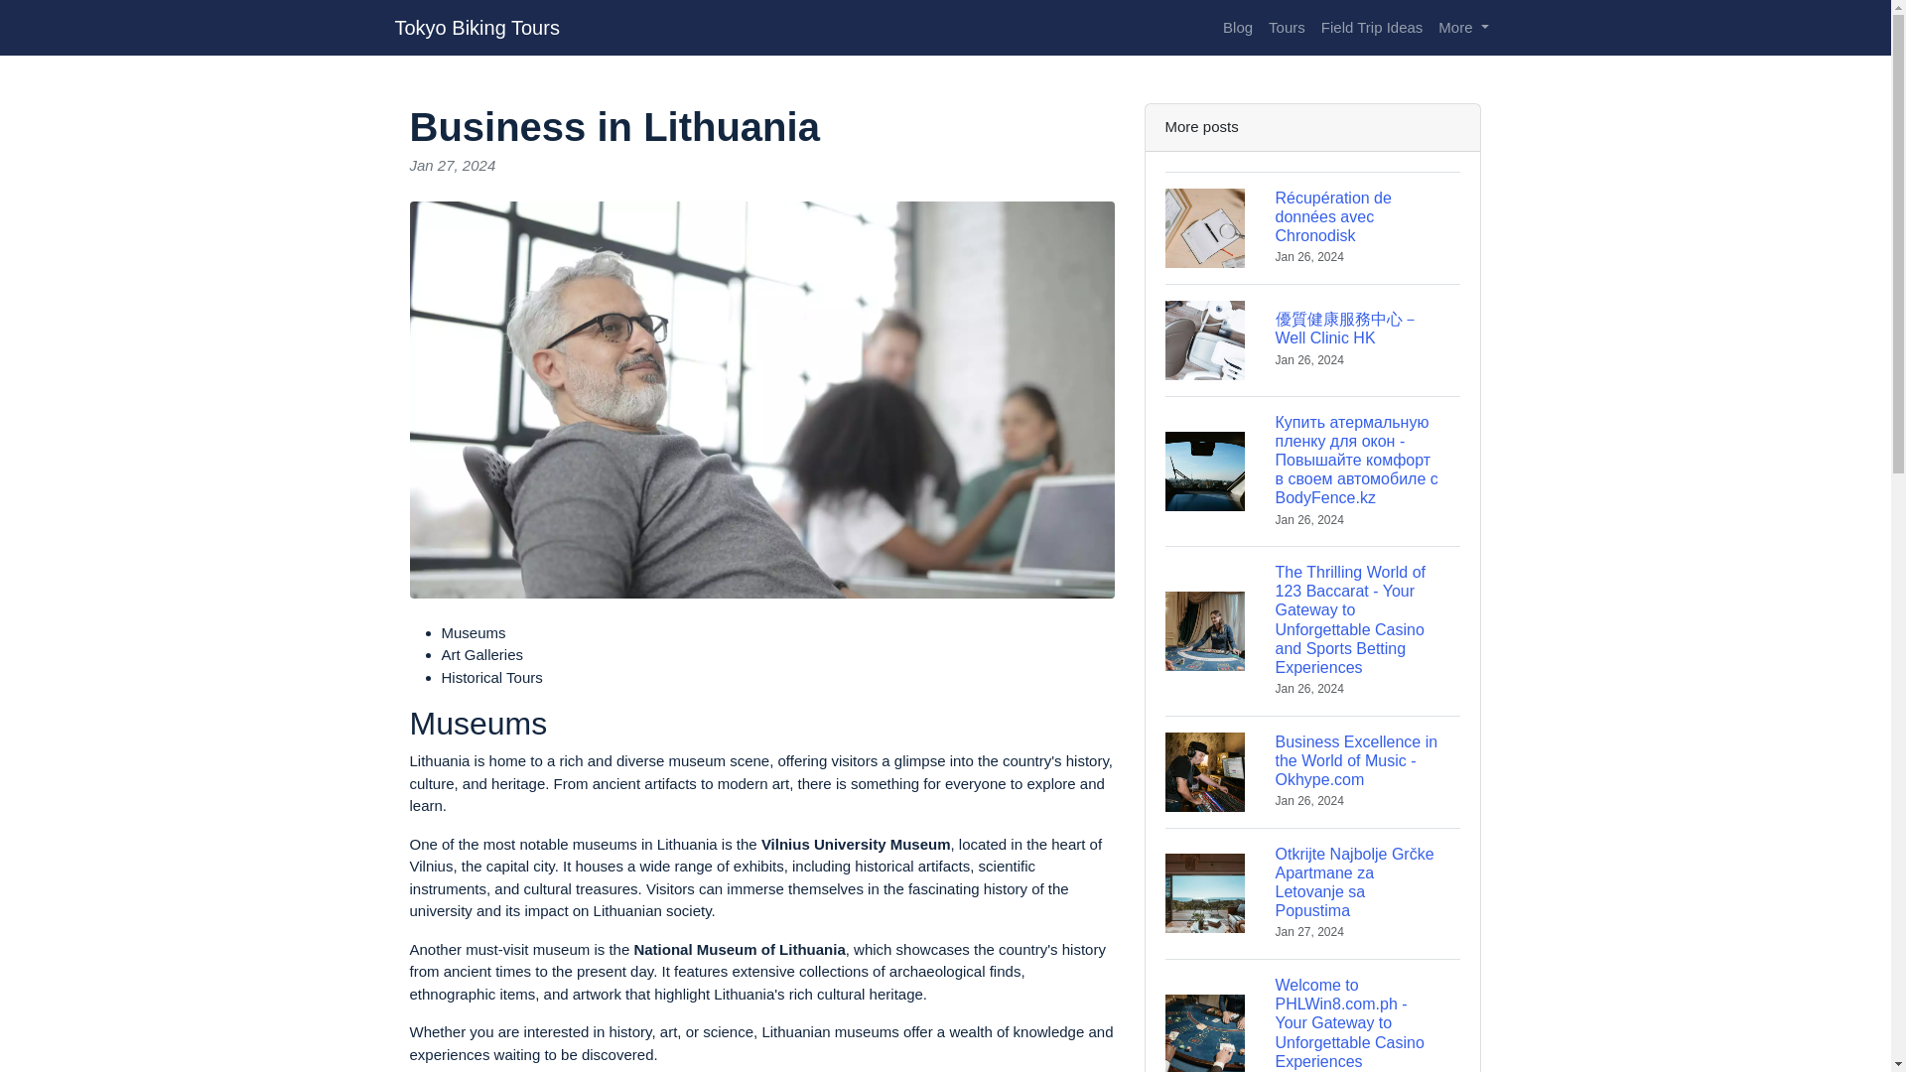  Describe the element at coordinates (1287, 28) in the screenshot. I see `Tours` at that location.